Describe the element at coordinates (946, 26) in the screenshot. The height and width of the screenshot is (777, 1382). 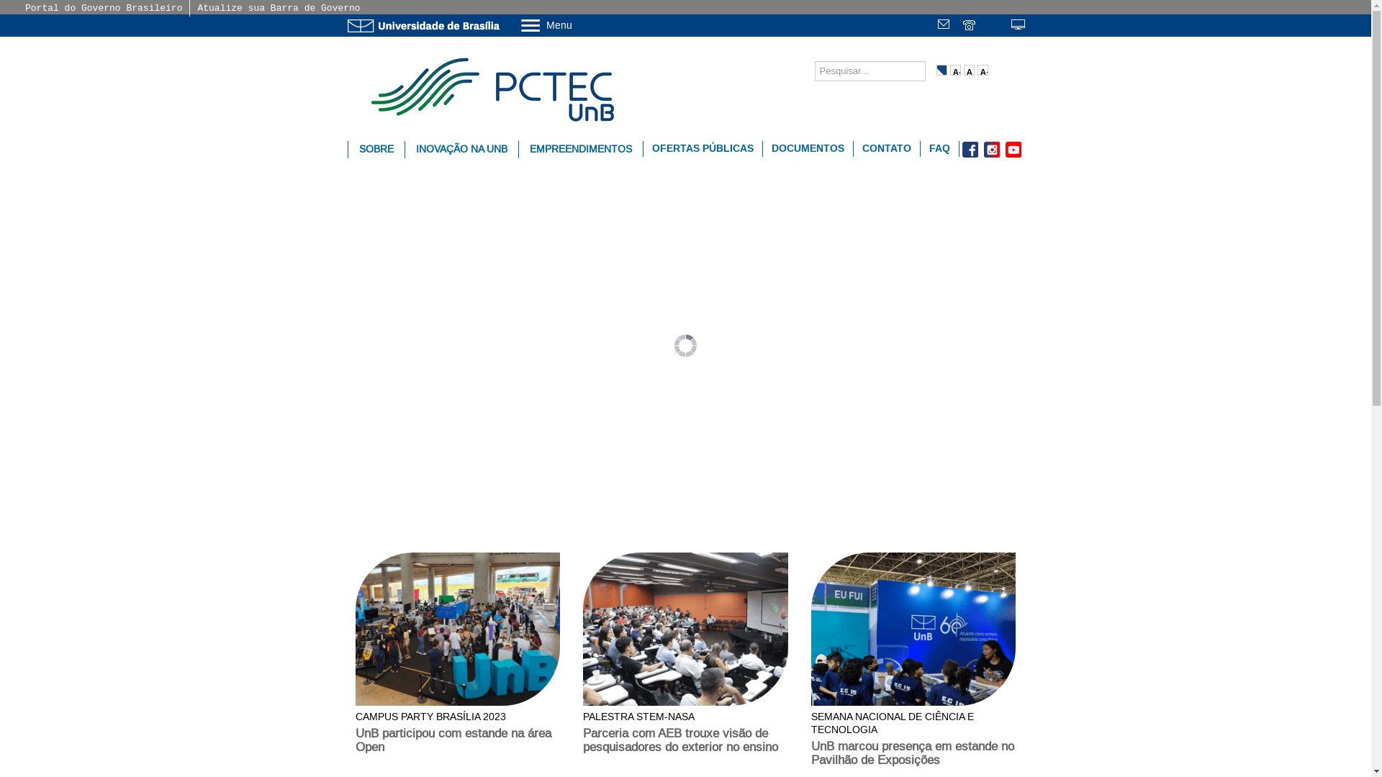
I see `Webmail` at that location.